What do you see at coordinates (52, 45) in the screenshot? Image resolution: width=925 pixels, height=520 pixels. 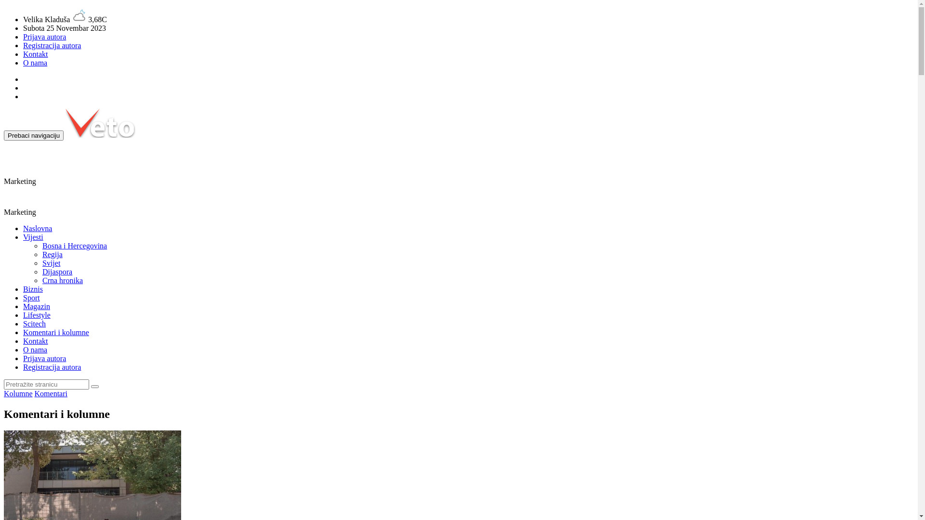 I see `Registracija autora` at bounding box center [52, 45].